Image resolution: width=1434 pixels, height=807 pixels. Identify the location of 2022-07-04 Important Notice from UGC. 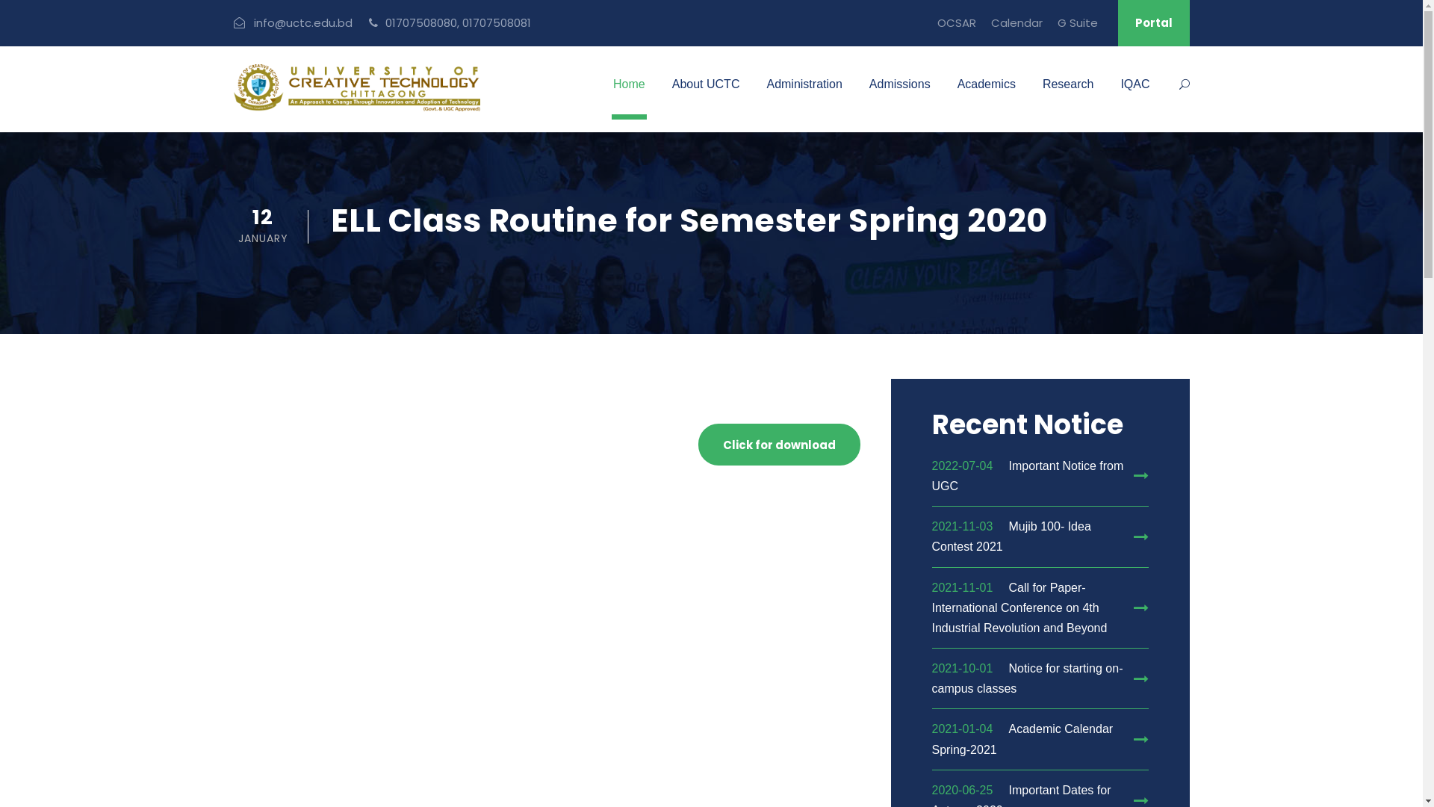
(1040, 476).